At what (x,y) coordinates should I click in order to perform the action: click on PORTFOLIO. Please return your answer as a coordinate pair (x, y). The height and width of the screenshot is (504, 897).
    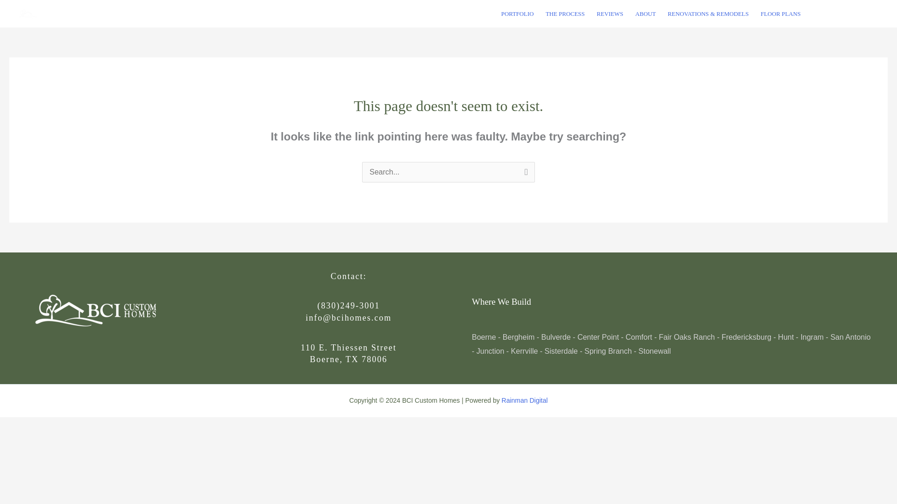
    Looking at the image, I should click on (517, 14).